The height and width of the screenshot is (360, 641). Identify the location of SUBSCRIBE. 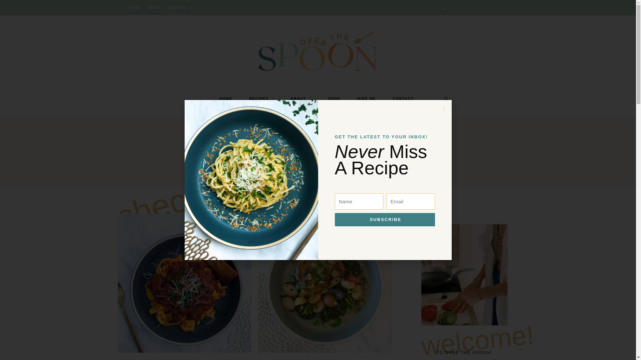
(385, 203).